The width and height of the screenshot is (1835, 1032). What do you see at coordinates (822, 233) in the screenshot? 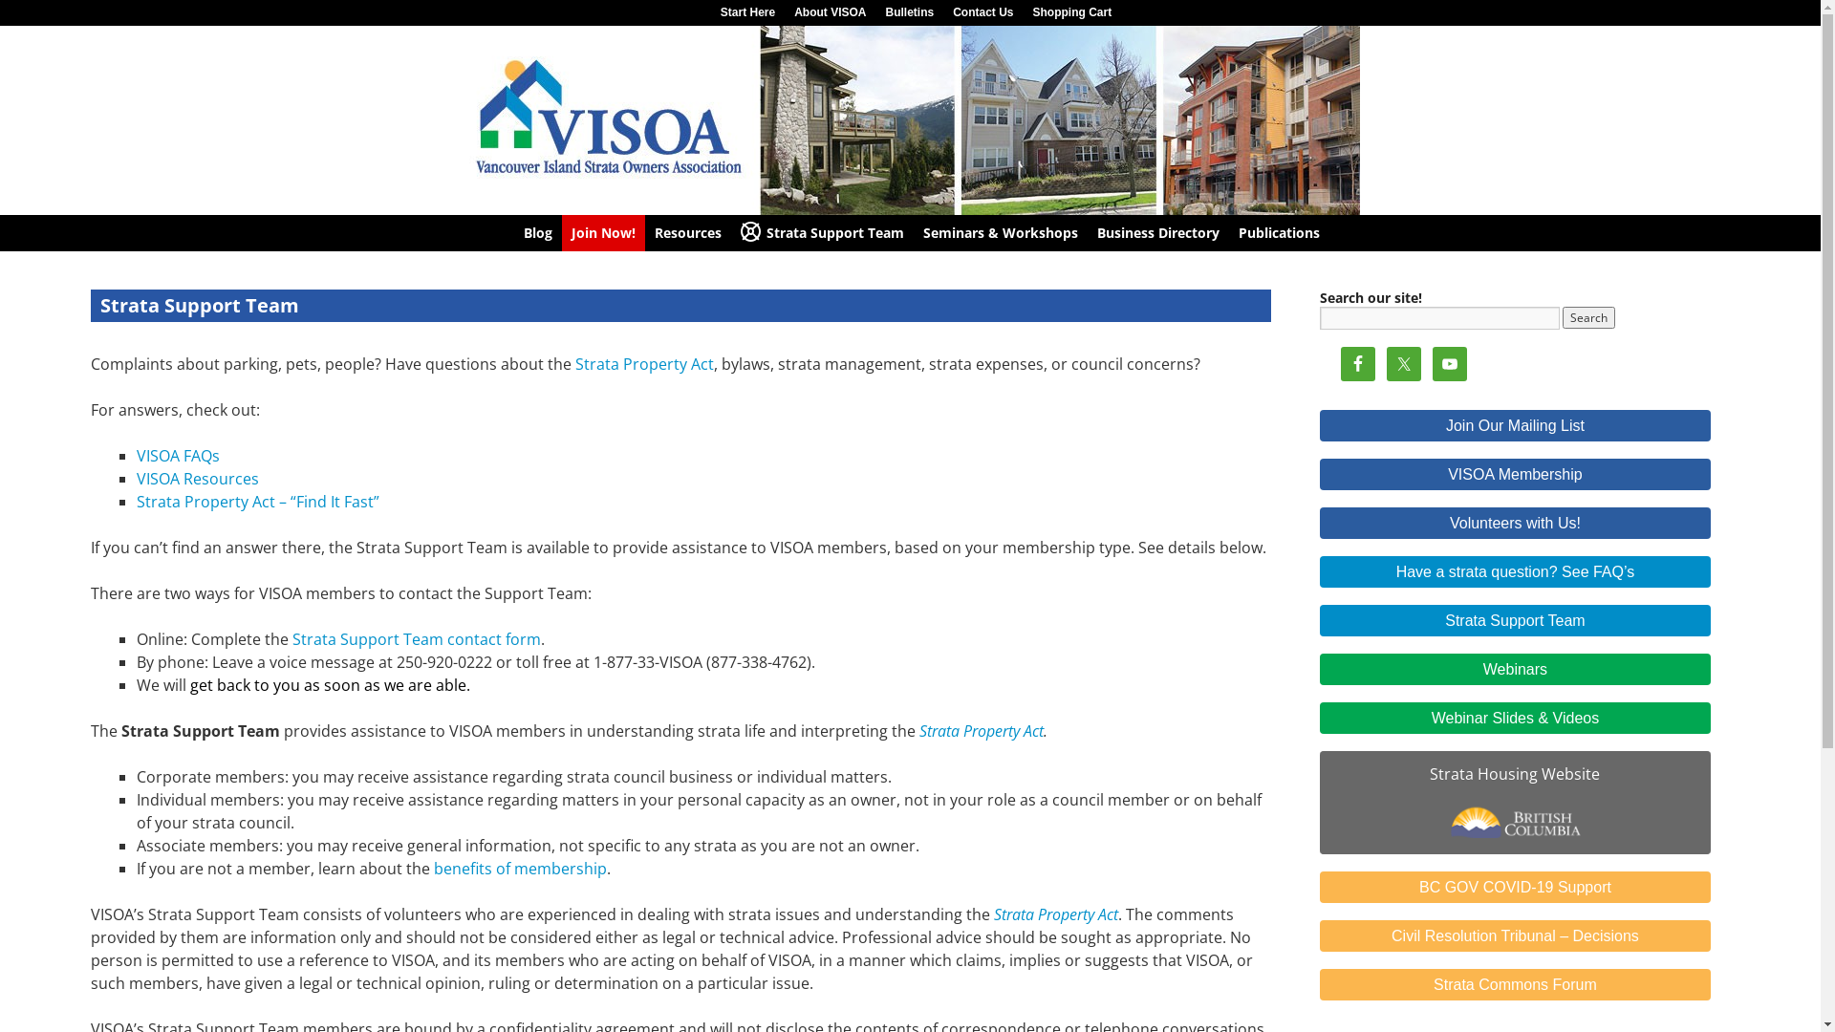
I see `Strata Support Team` at bounding box center [822, 233].